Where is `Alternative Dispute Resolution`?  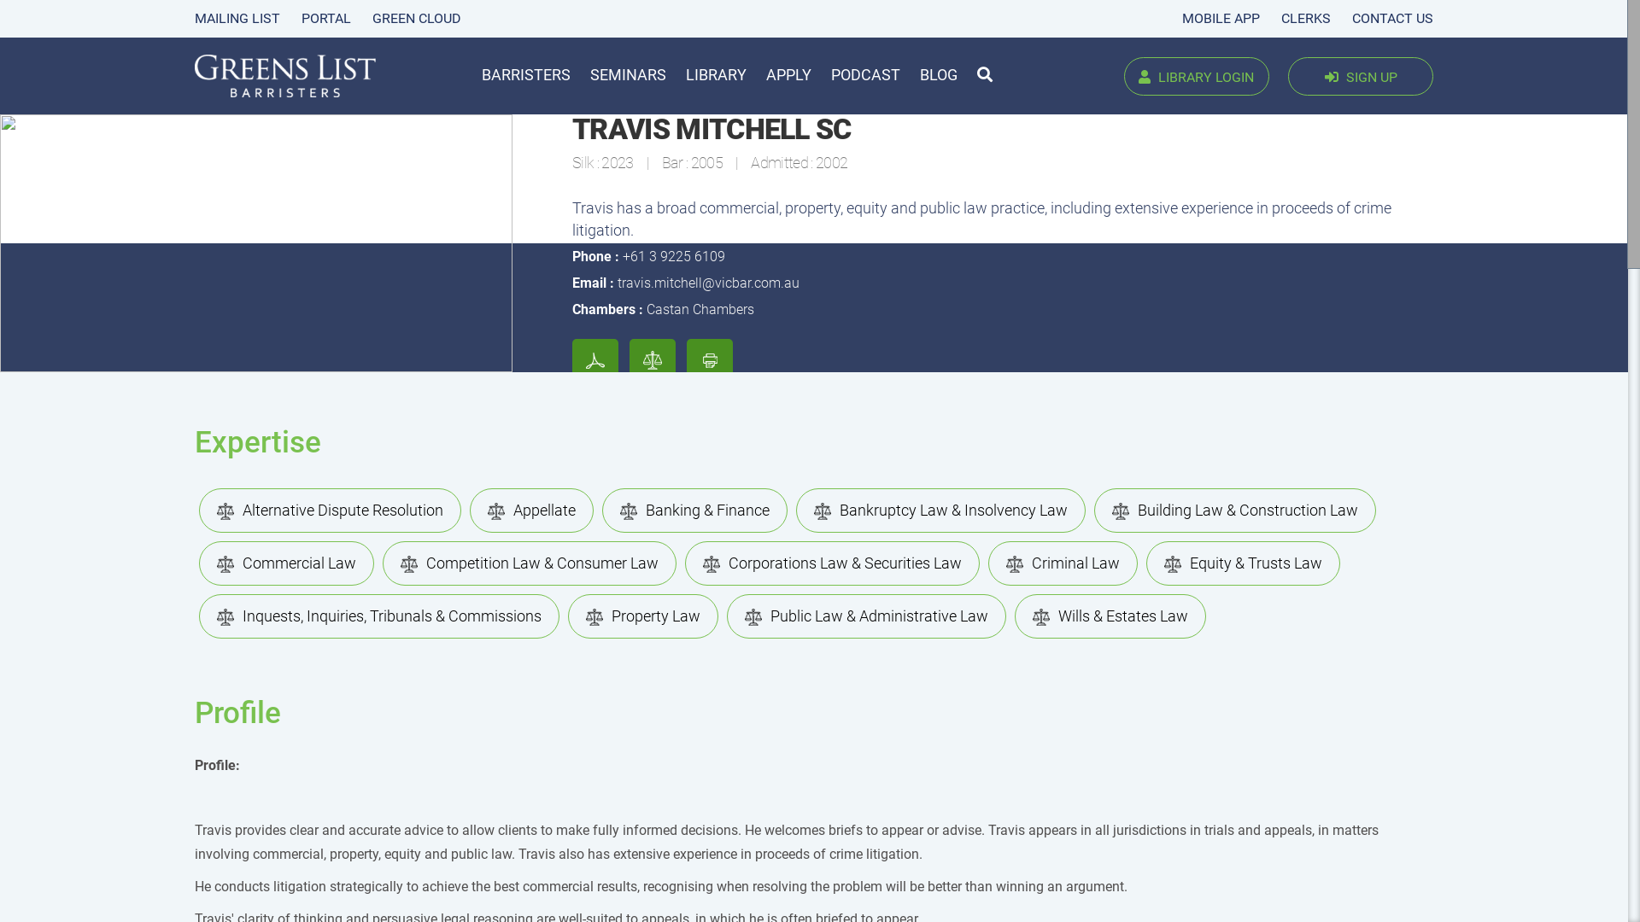 Alternative Dispute Resolution is located at coordinates (330, 511).